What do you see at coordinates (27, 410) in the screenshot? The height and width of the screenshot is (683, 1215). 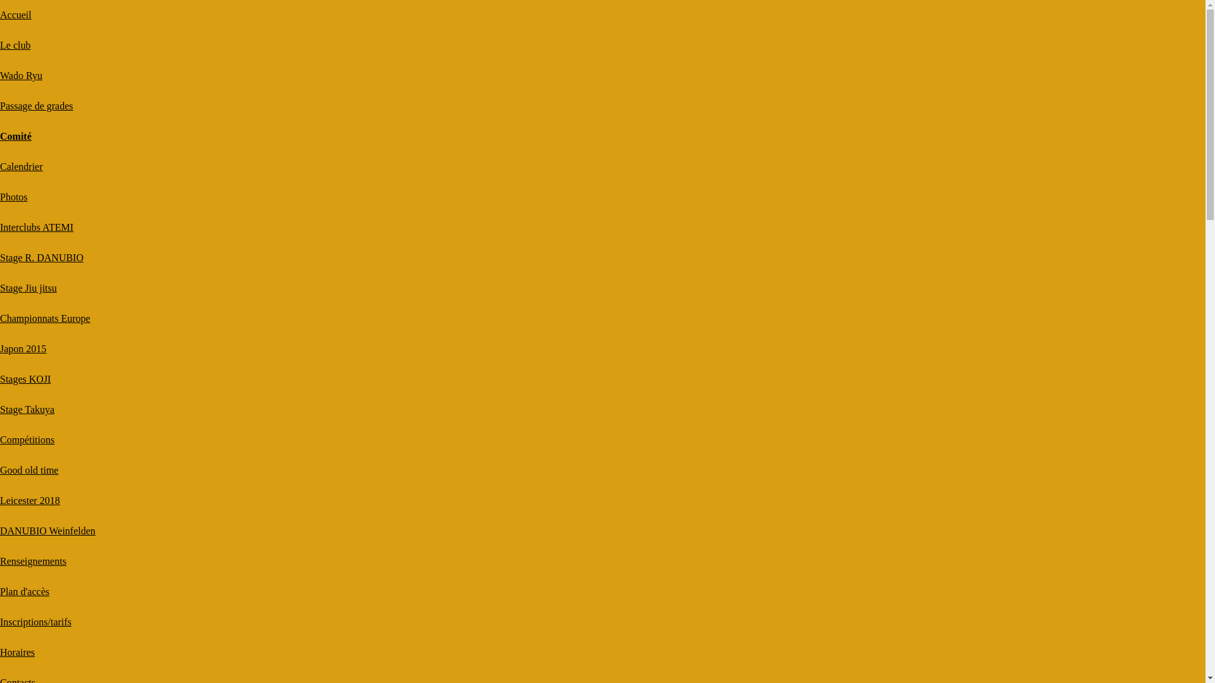 I see `Stage Takuya` at bounding box center [27, 410].